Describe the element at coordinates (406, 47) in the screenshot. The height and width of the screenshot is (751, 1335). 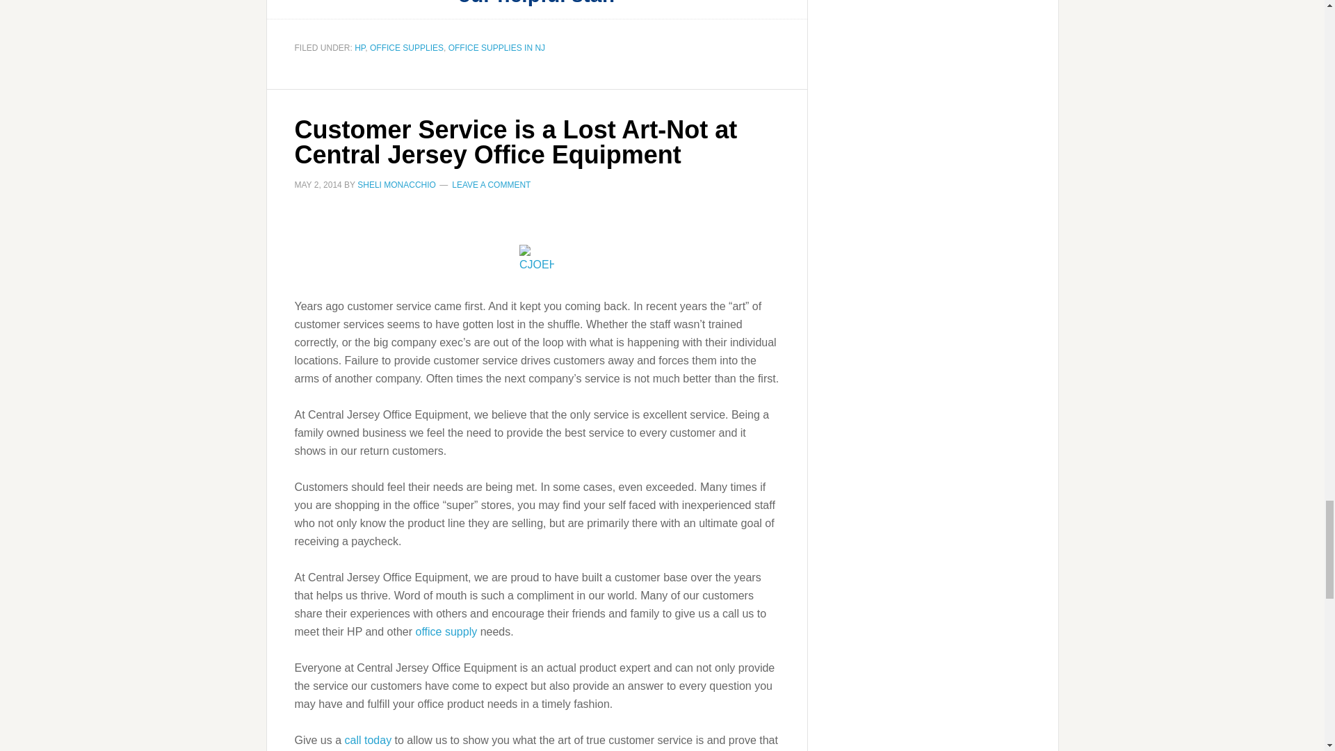
I see `OFFICE SUPPLIES` at that location.